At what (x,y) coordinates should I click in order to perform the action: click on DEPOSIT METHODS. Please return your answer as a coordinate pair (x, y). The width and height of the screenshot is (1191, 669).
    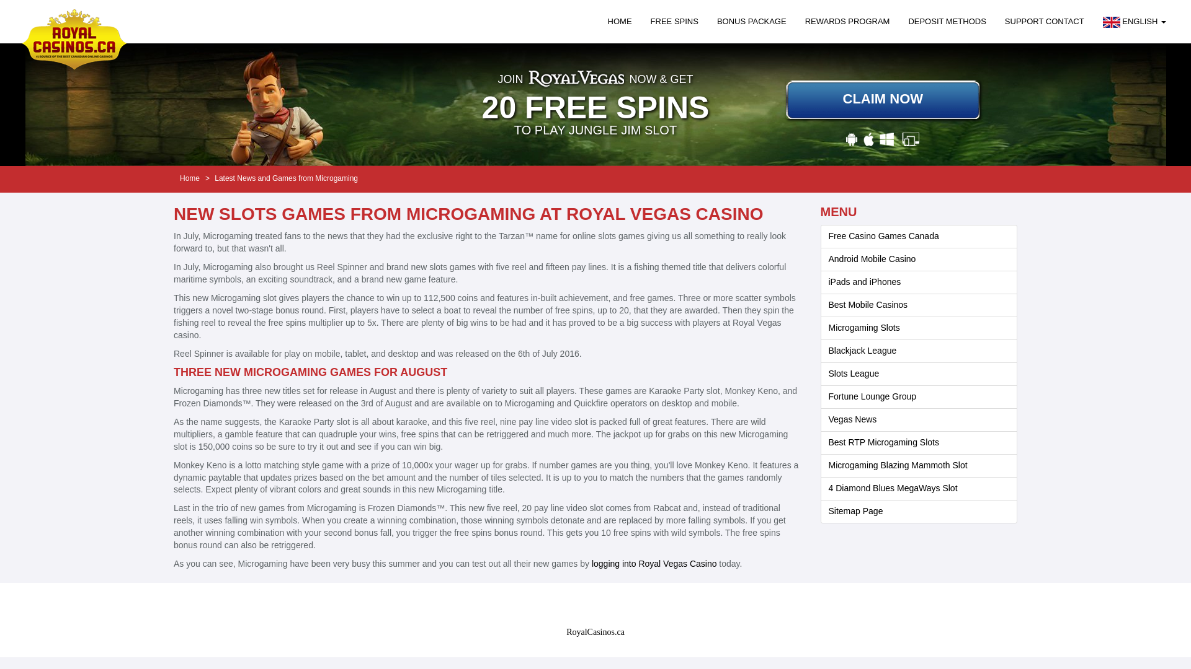
    Looking at the image, I should click on (947, 22).